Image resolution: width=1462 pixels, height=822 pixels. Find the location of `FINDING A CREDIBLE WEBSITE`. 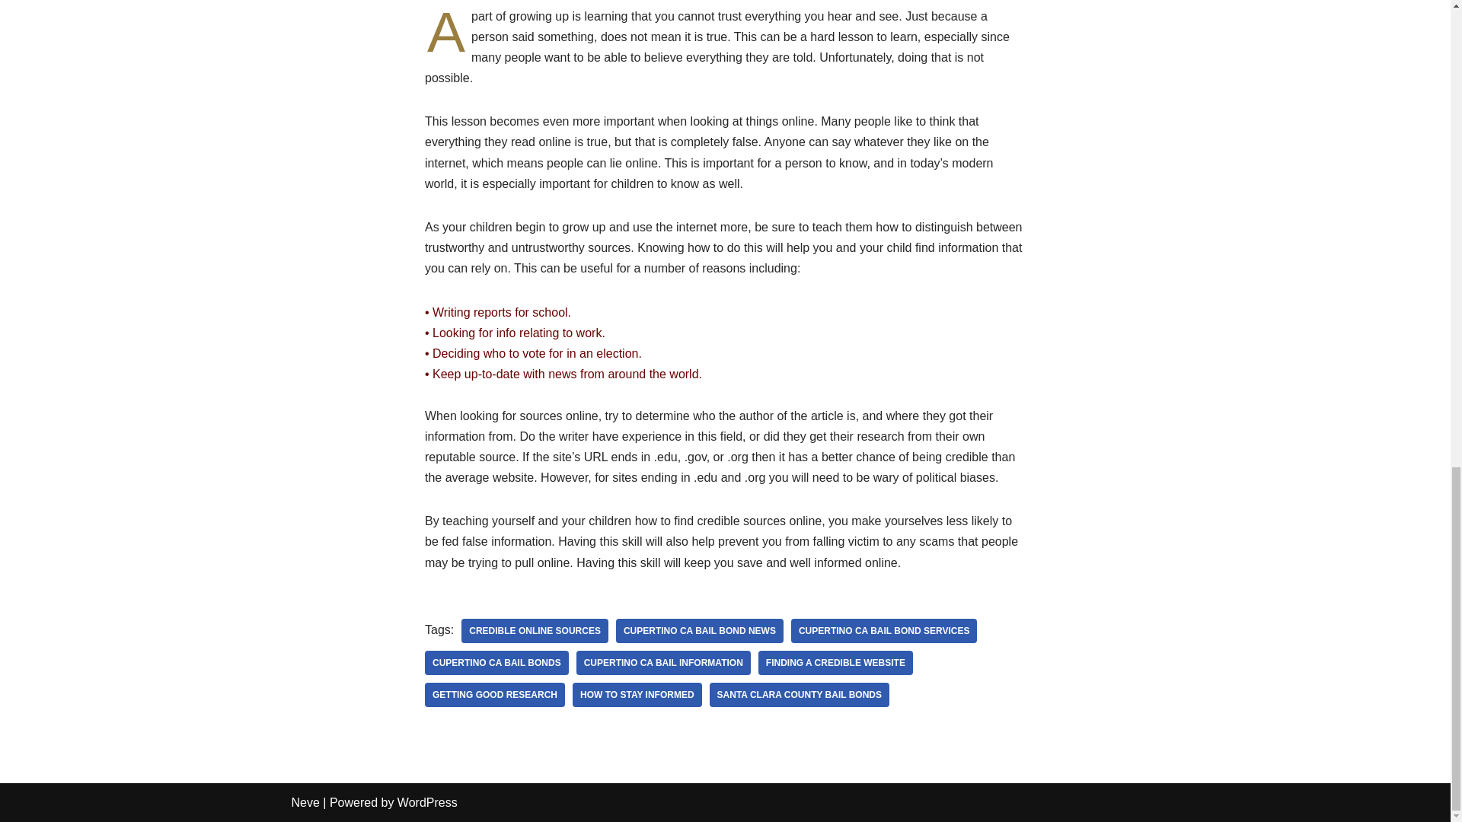

FINDING A CREDIBLE WEBSITE is located at coordinates (835, 662).